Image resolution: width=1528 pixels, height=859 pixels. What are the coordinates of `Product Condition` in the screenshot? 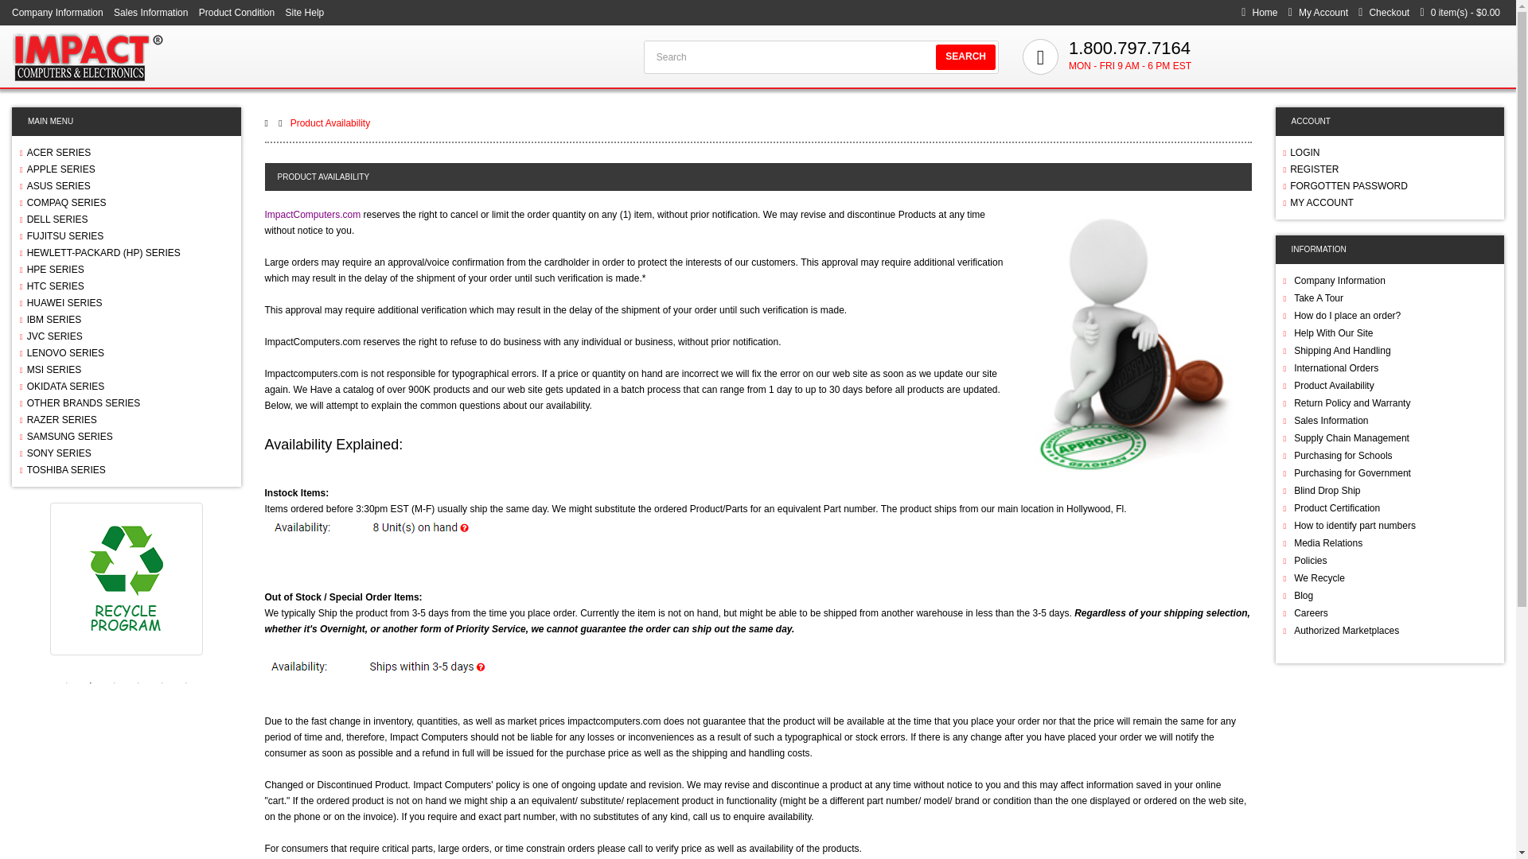 It's located at (236, 12).